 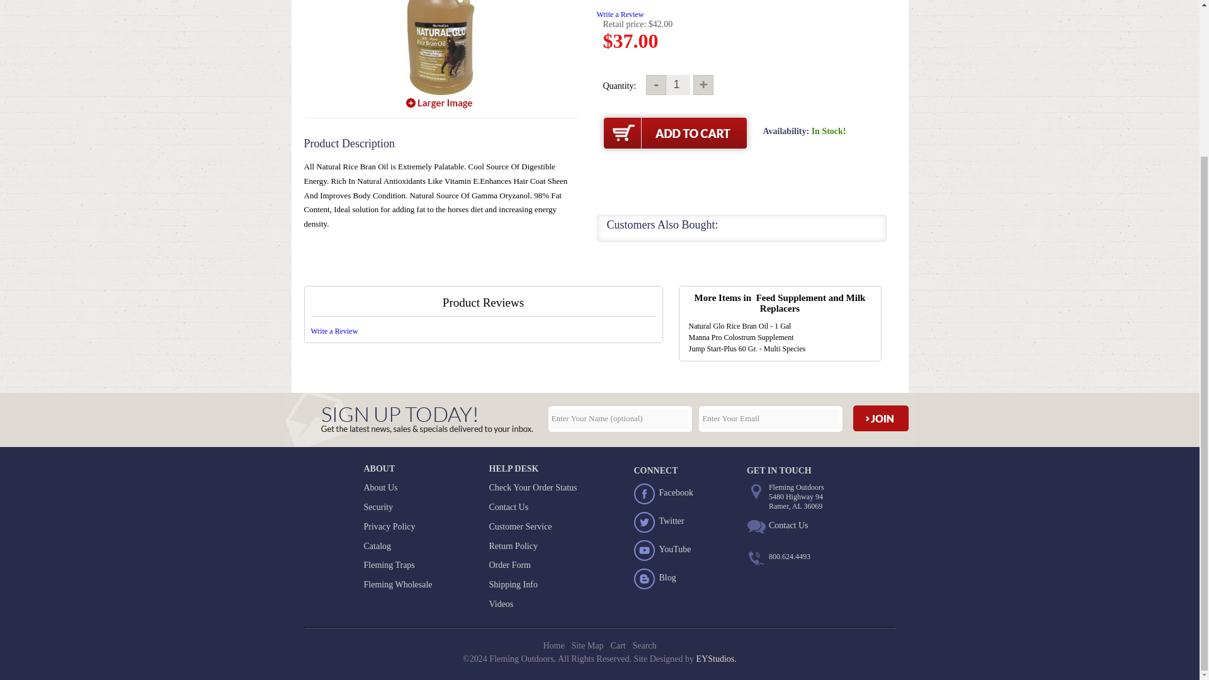 I want to click on Natural Glo Rice Bran Oil - 1 Gal, so click(x=441, y=48).